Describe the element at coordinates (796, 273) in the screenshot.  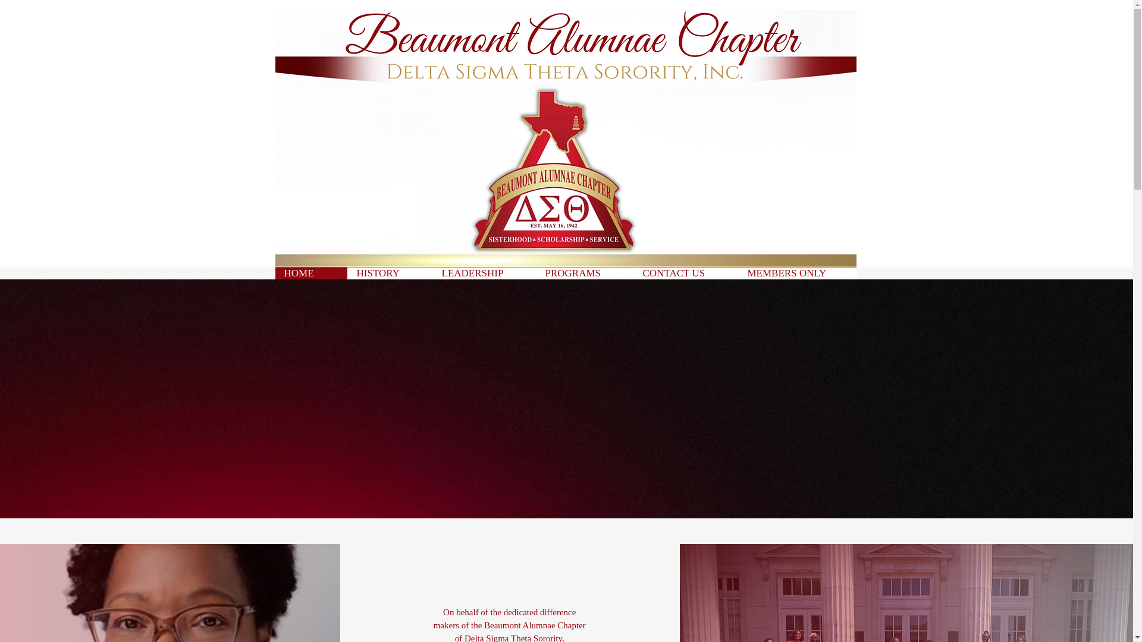
I see `MEMBERS ONLY` at that location.